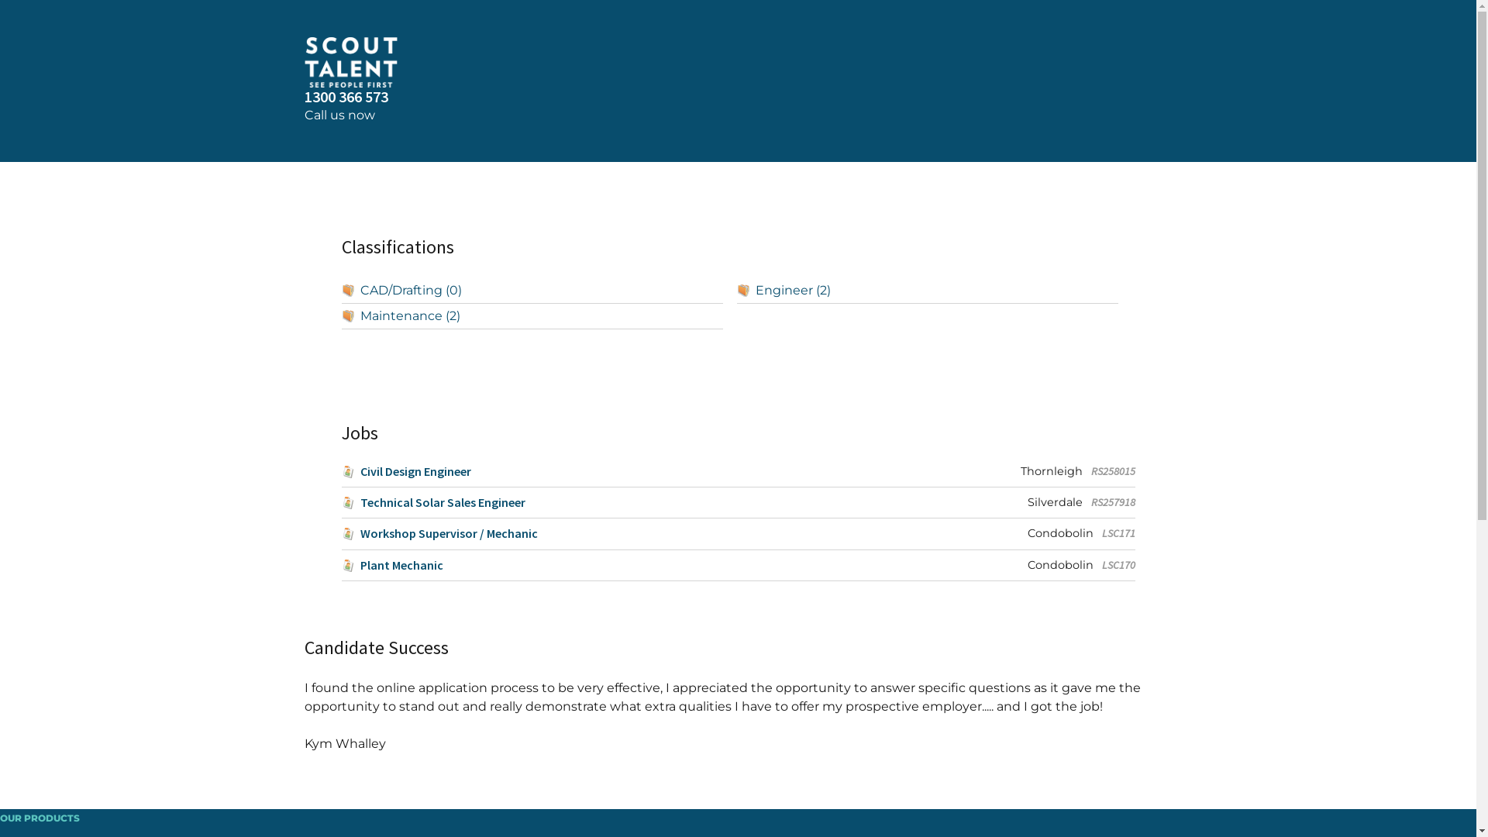 Image resolution: width=1488 pixels, height=837 pixels. Describe the element at coordinates (532, 316) in the screenshot. I see `Maintenance (2)` at that location.